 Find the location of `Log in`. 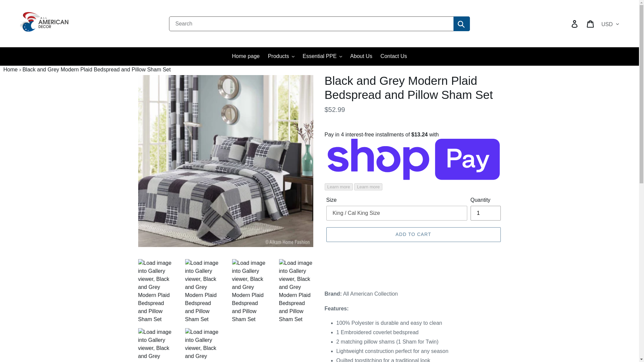

Log in is located at coordinates (575, 23).